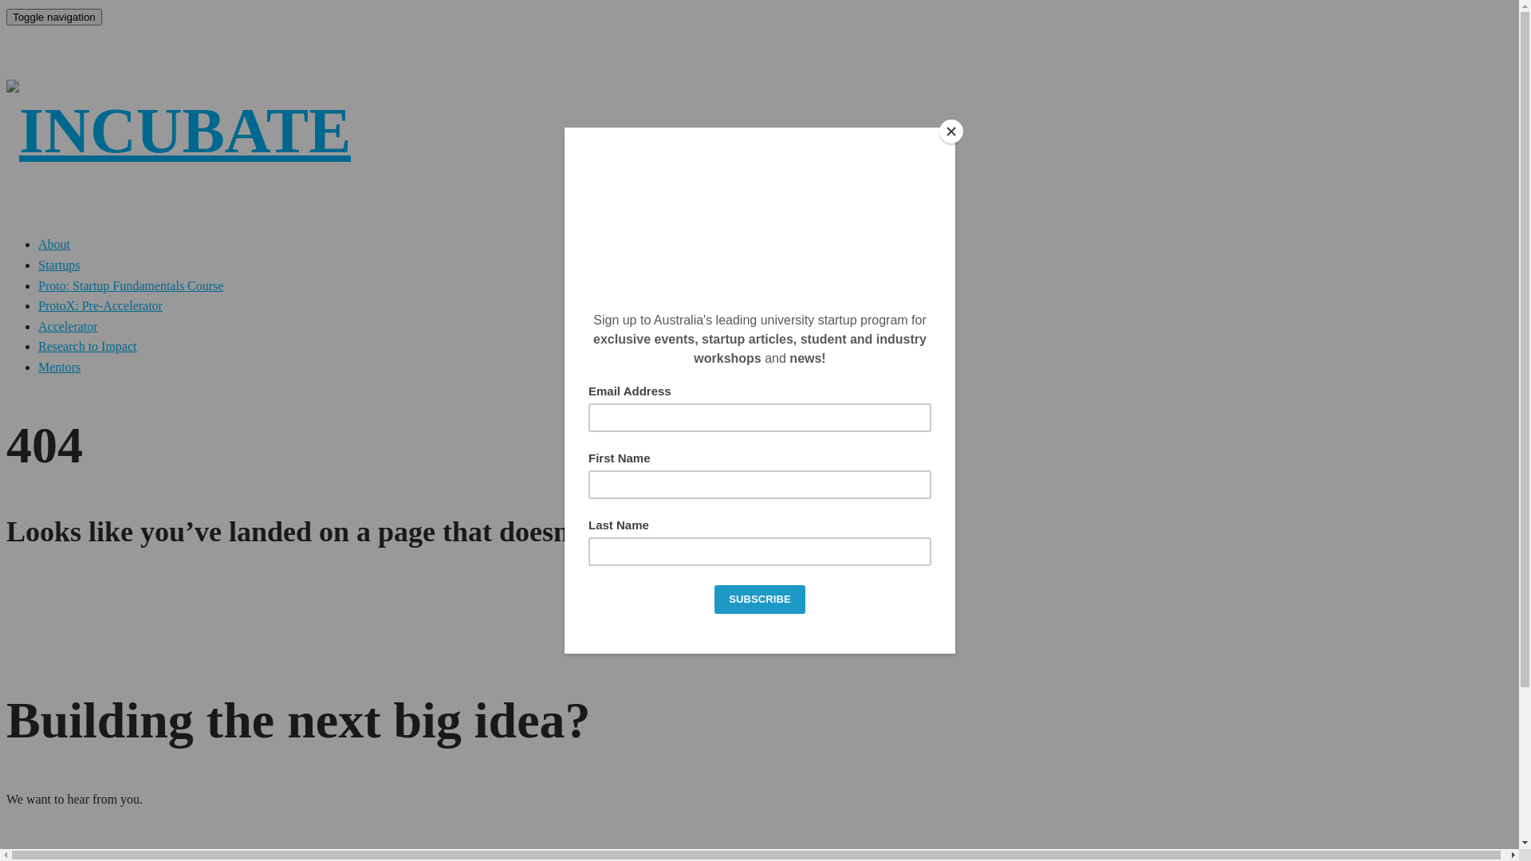  I want to click on About, so click(54, 244).